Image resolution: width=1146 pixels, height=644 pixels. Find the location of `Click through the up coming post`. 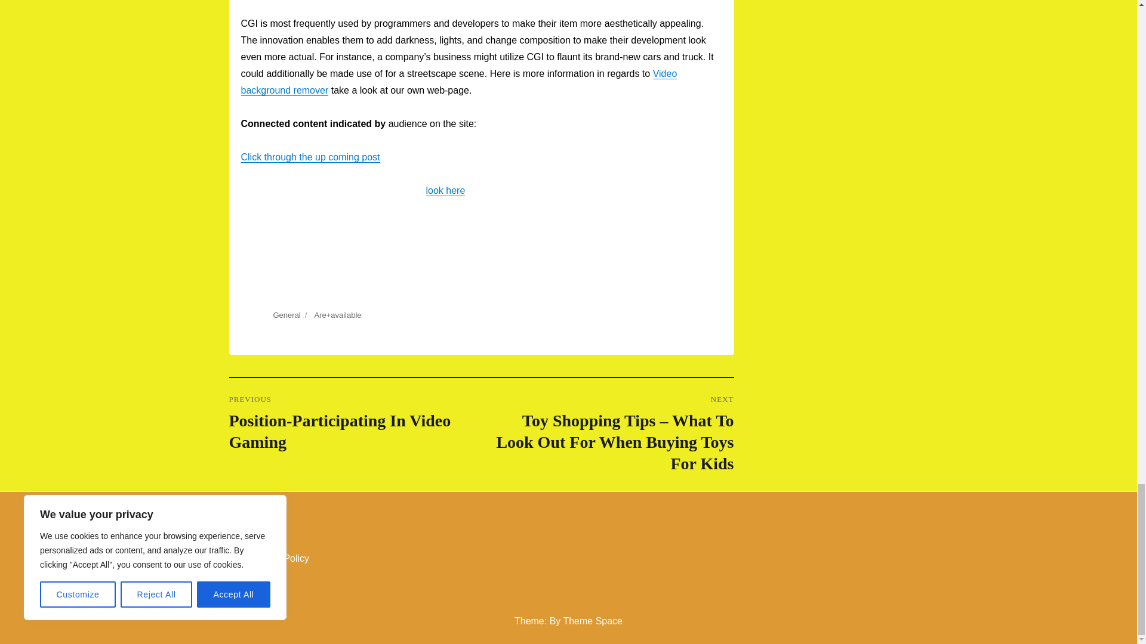

Click through the up coming post is located at coordinates (310, 157).